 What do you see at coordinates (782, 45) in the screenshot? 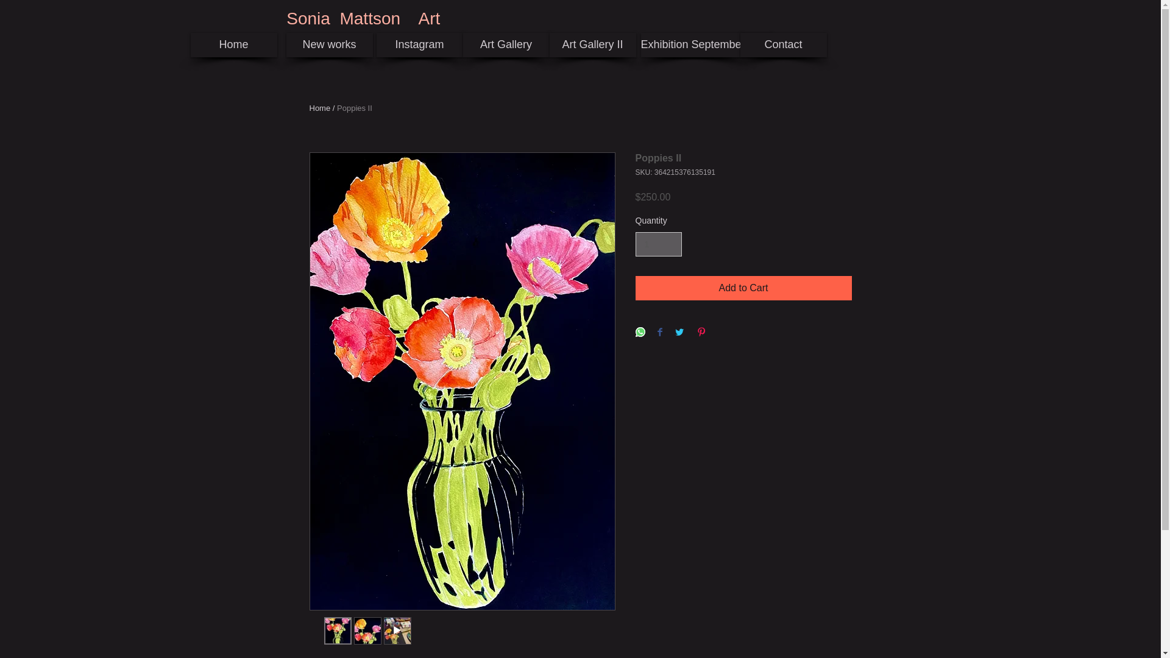
I see `Contact` at bounding box center [782, 45].